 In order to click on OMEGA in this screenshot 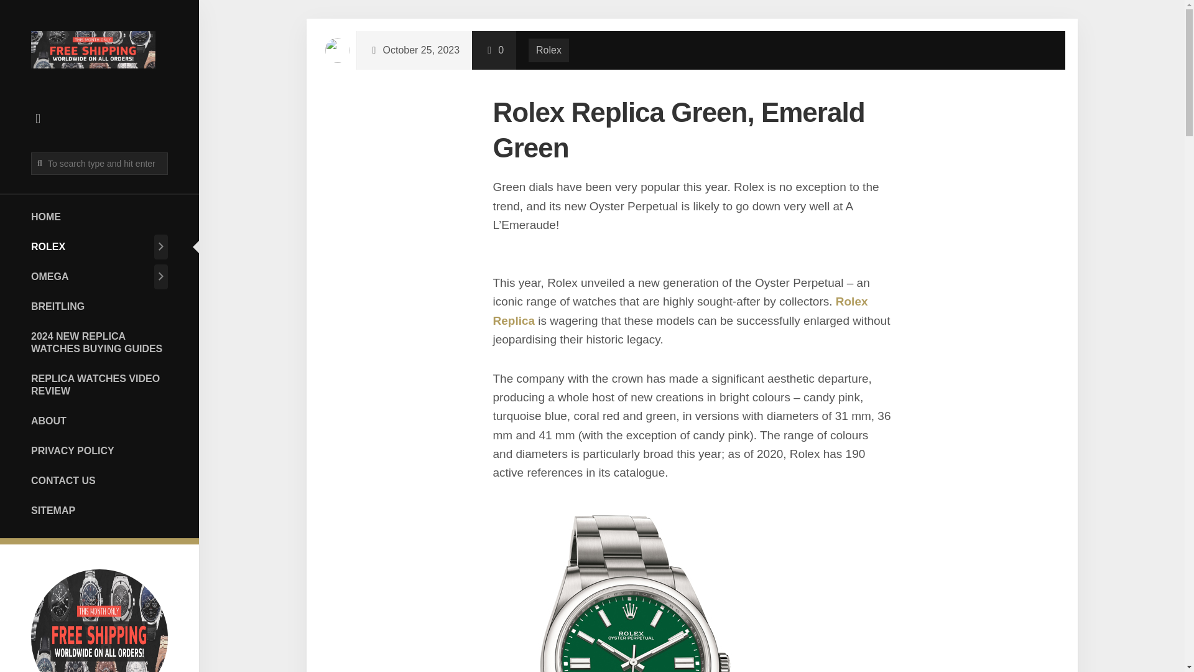, I will do `click(91, 276)`.